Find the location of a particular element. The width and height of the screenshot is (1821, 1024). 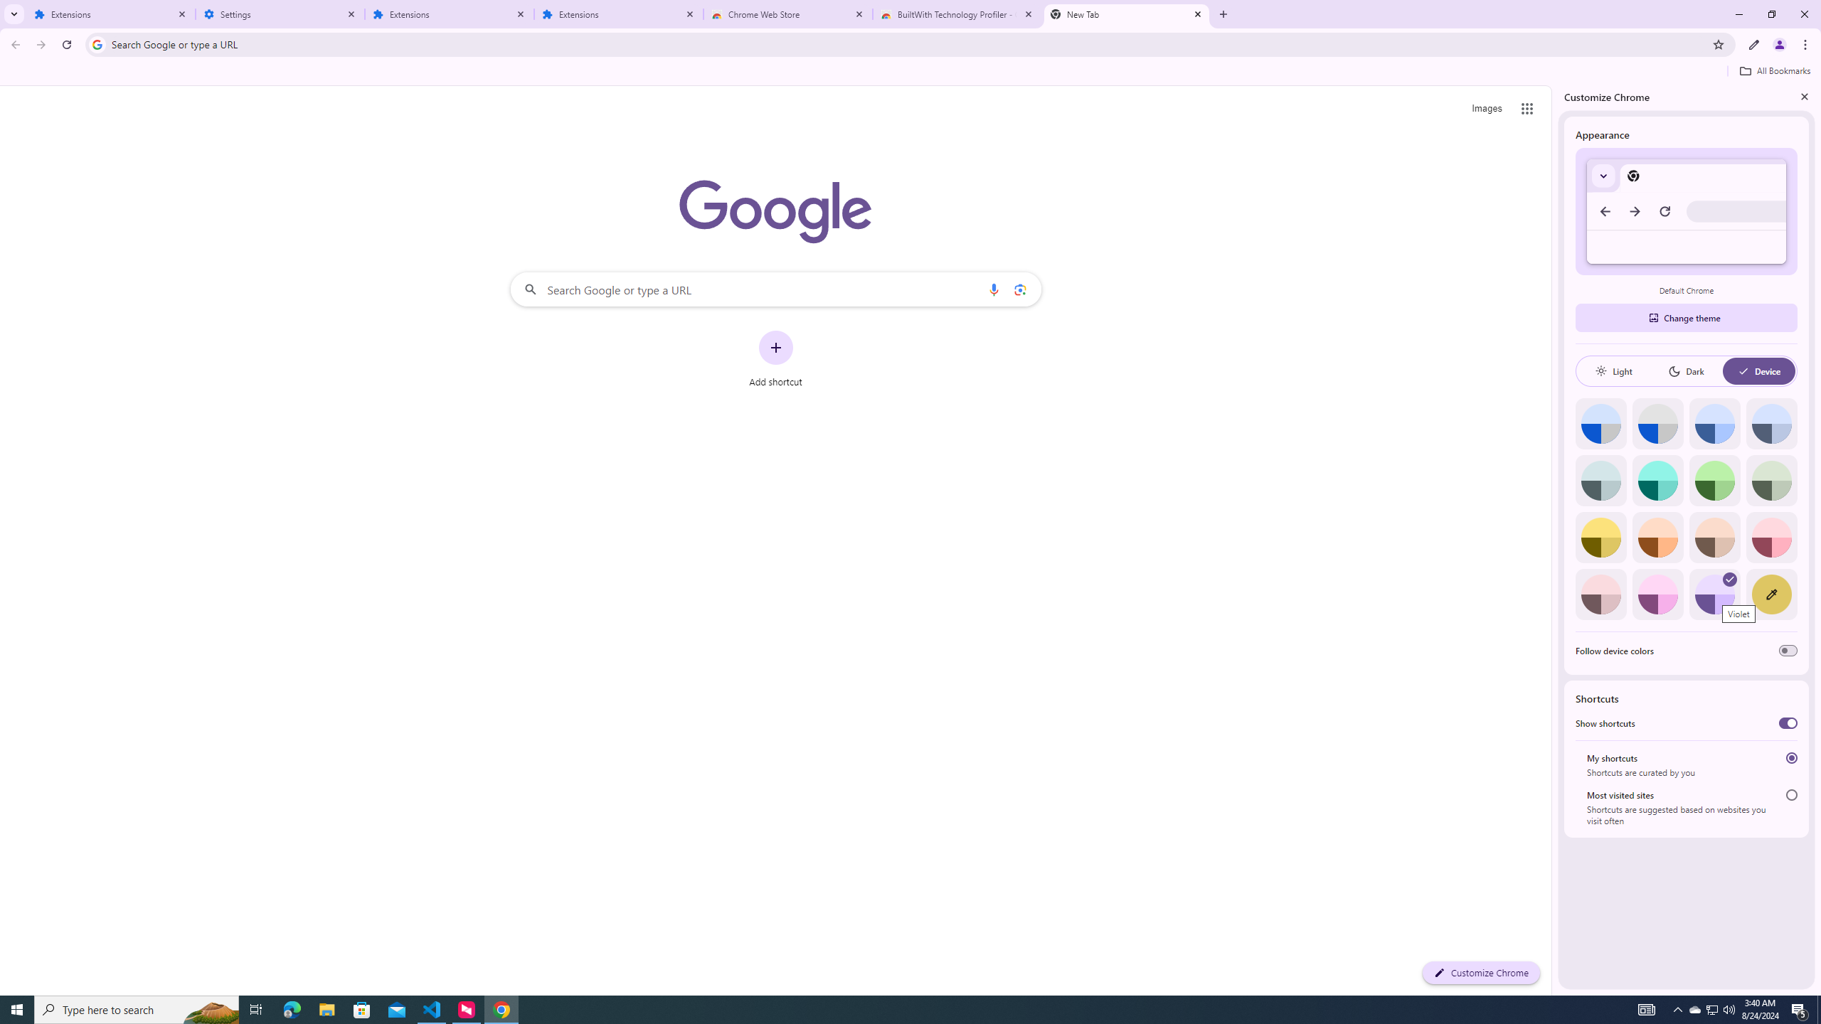

Chrome Web Store is located at coordinates (788, 14).